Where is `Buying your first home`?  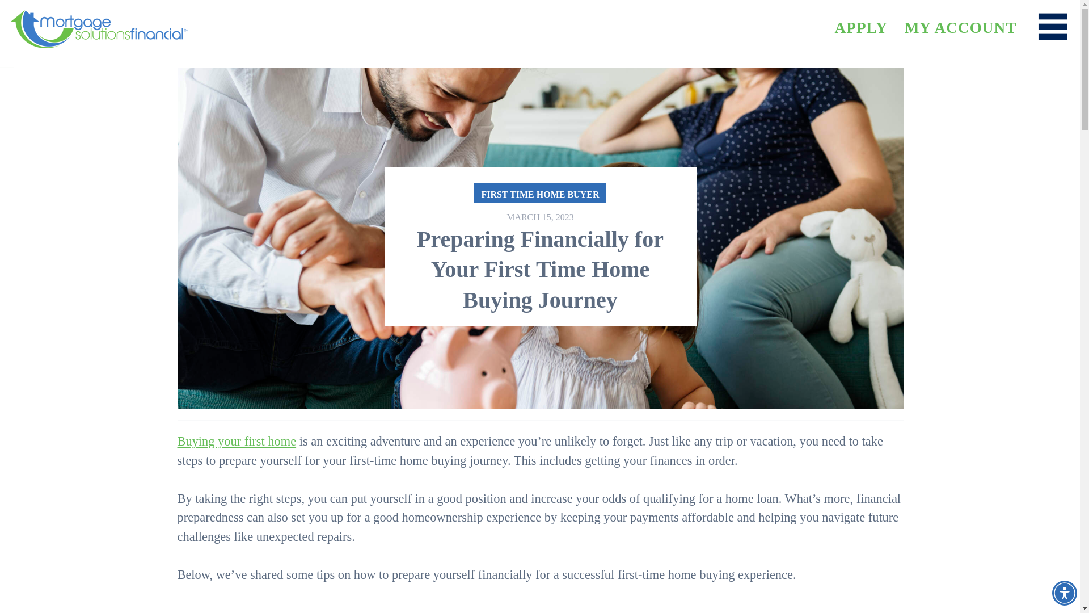 Buying your first home is located at coordinates (236, 440).